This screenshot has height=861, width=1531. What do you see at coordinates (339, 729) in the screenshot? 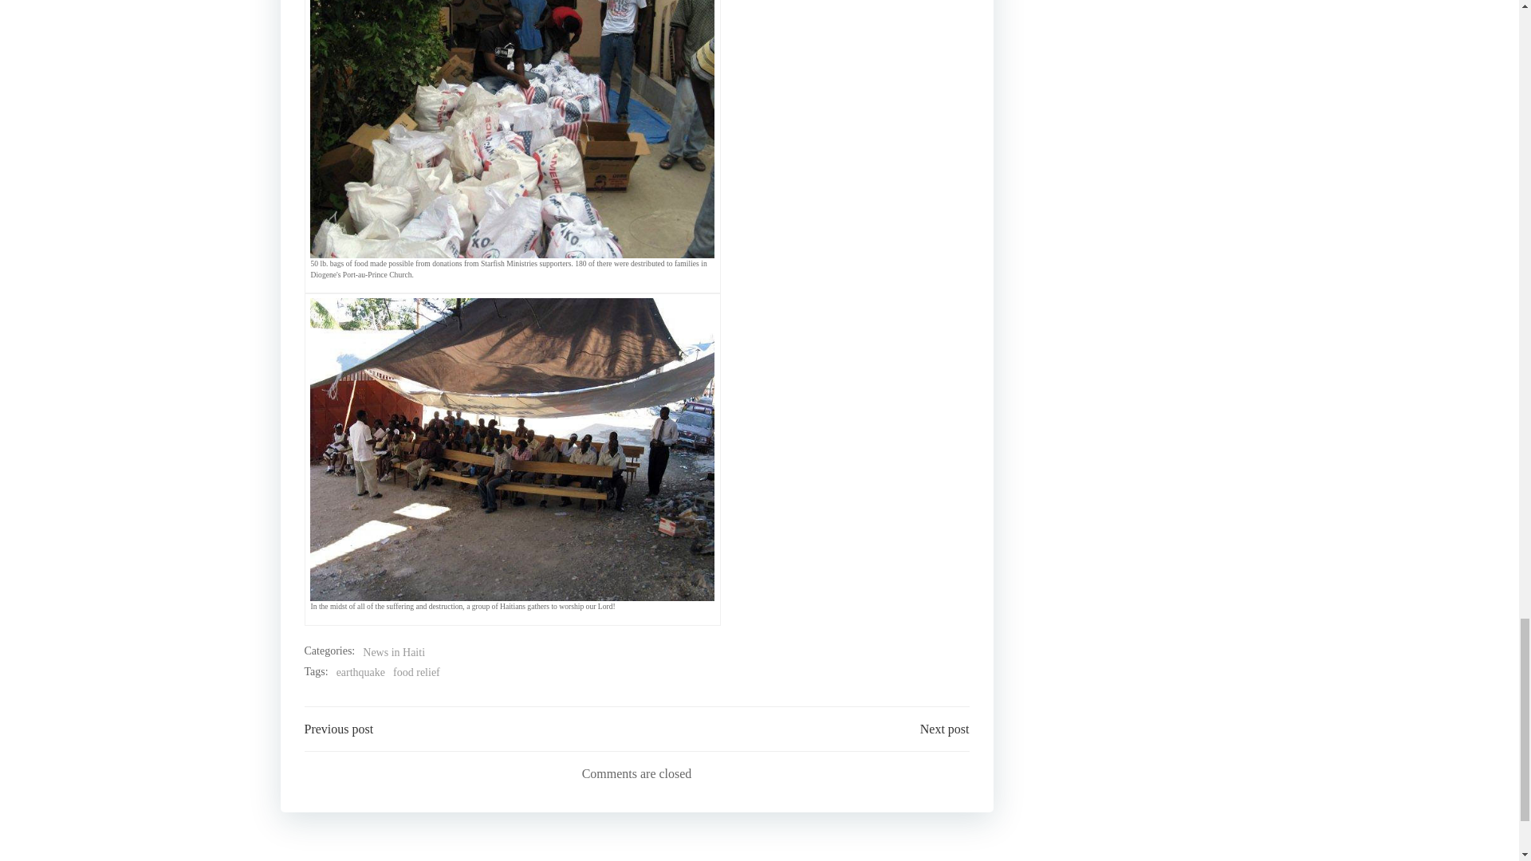
I see `Previous post` at bounding box center [339, 729].